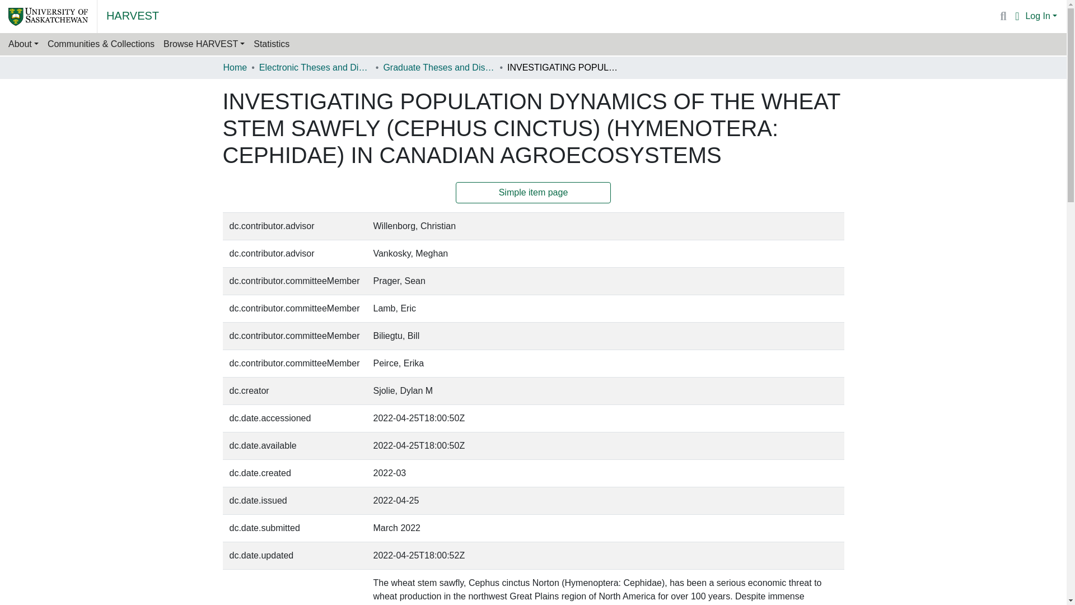  I want to click on Browse HARVEST, so click(204, 44).